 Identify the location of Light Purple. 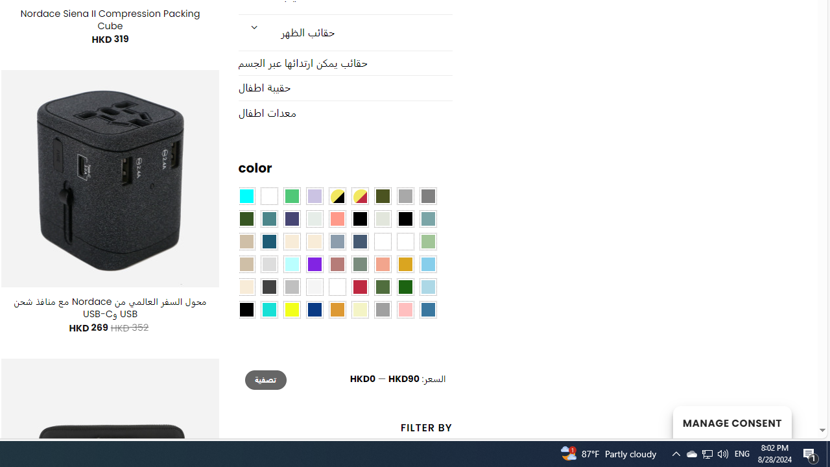
(314, 197).